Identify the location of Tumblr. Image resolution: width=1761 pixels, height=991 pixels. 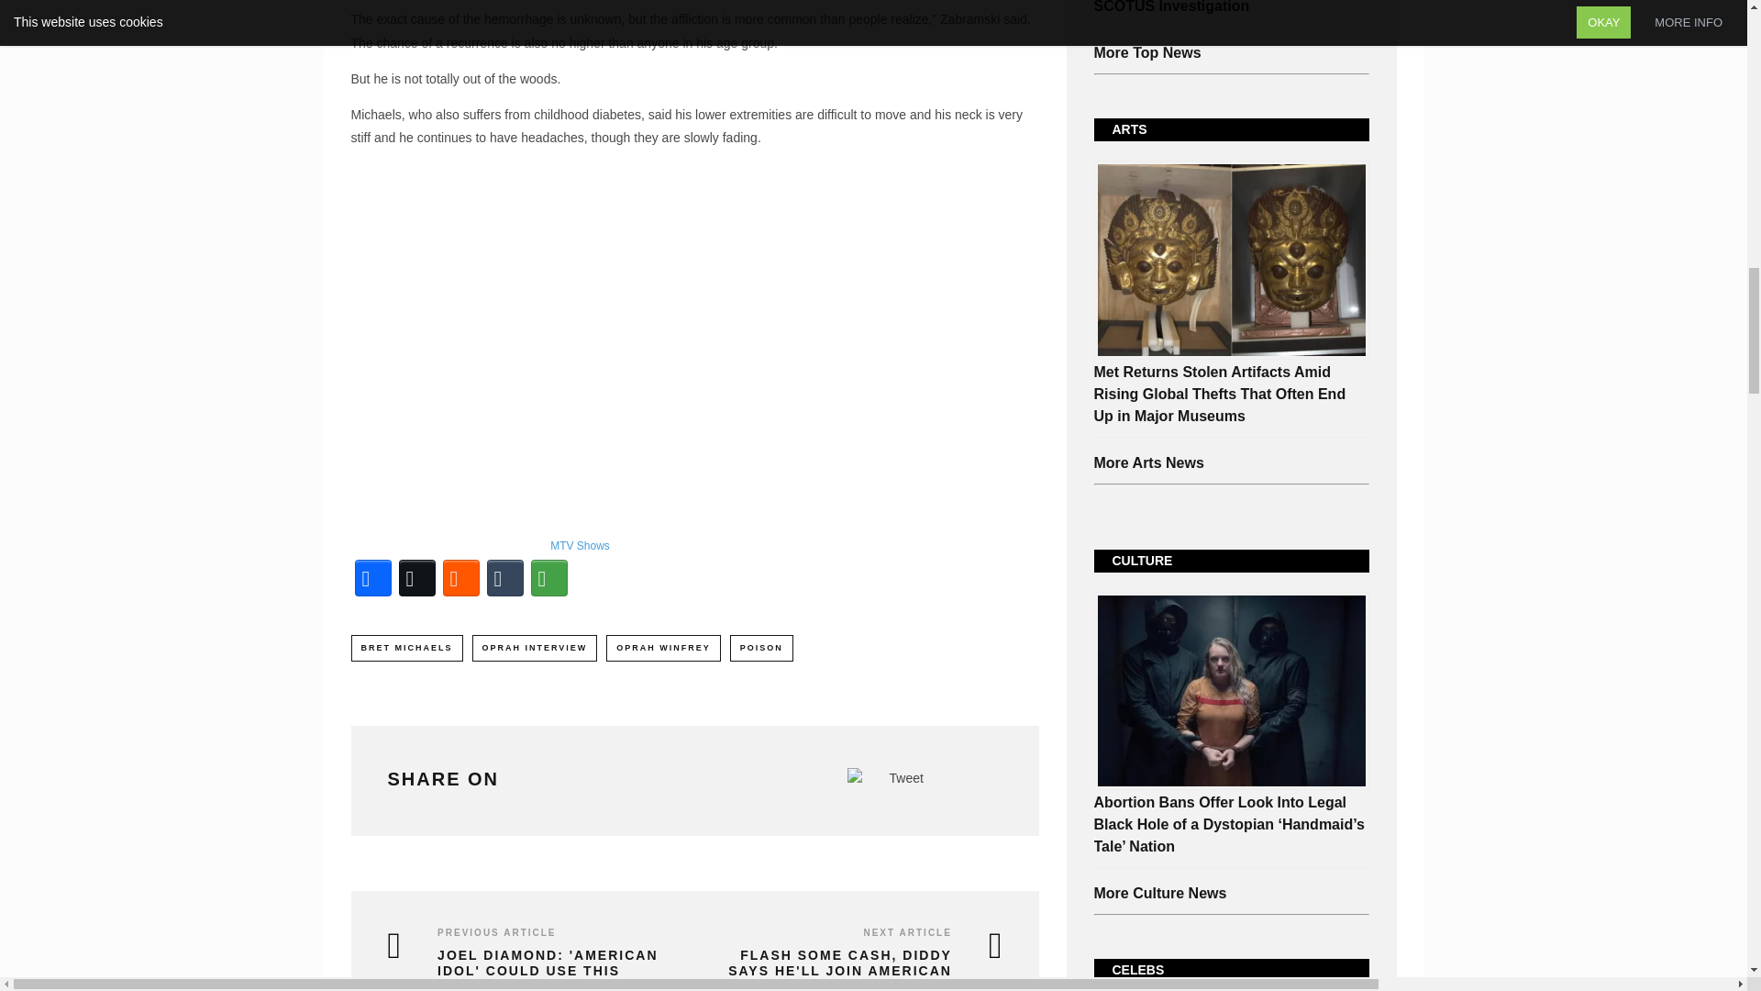
(504, 578).